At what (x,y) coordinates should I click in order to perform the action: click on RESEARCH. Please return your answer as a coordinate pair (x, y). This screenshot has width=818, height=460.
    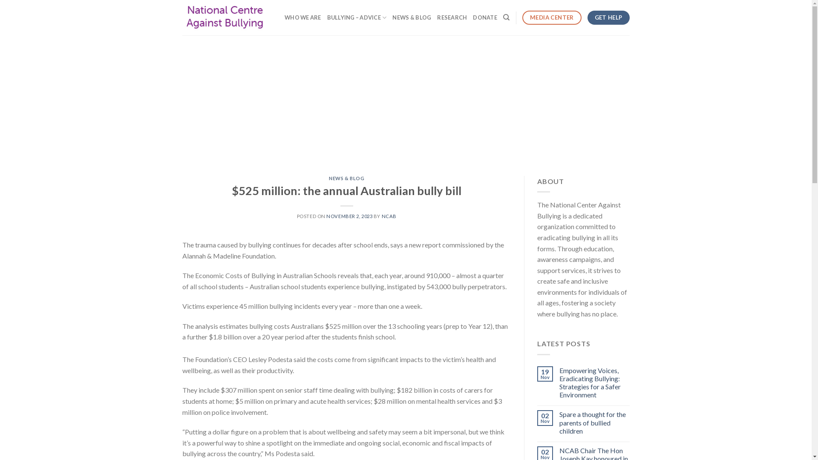
    Looking at the image, I should click on (452, 17).